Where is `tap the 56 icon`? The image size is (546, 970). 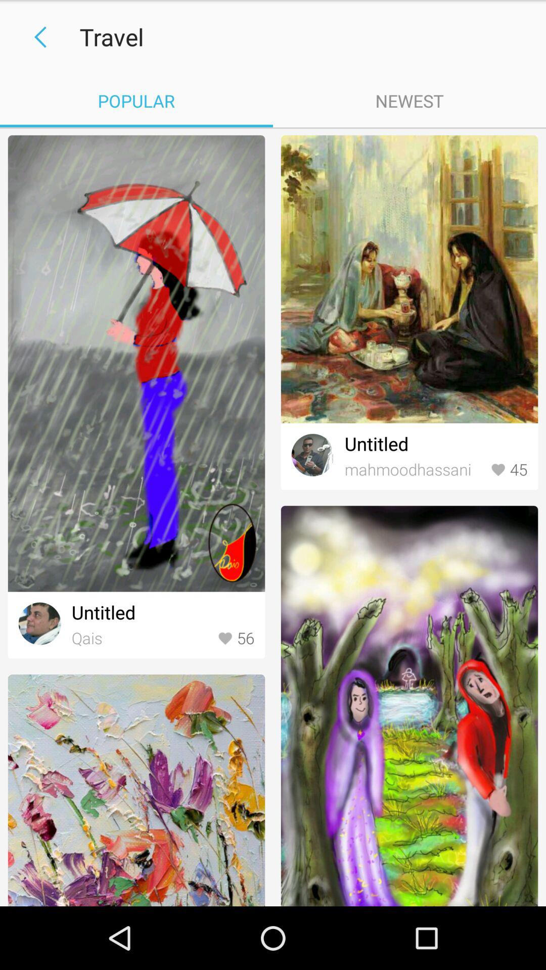 tap the 56 icon is located at coordinates (236, 639).